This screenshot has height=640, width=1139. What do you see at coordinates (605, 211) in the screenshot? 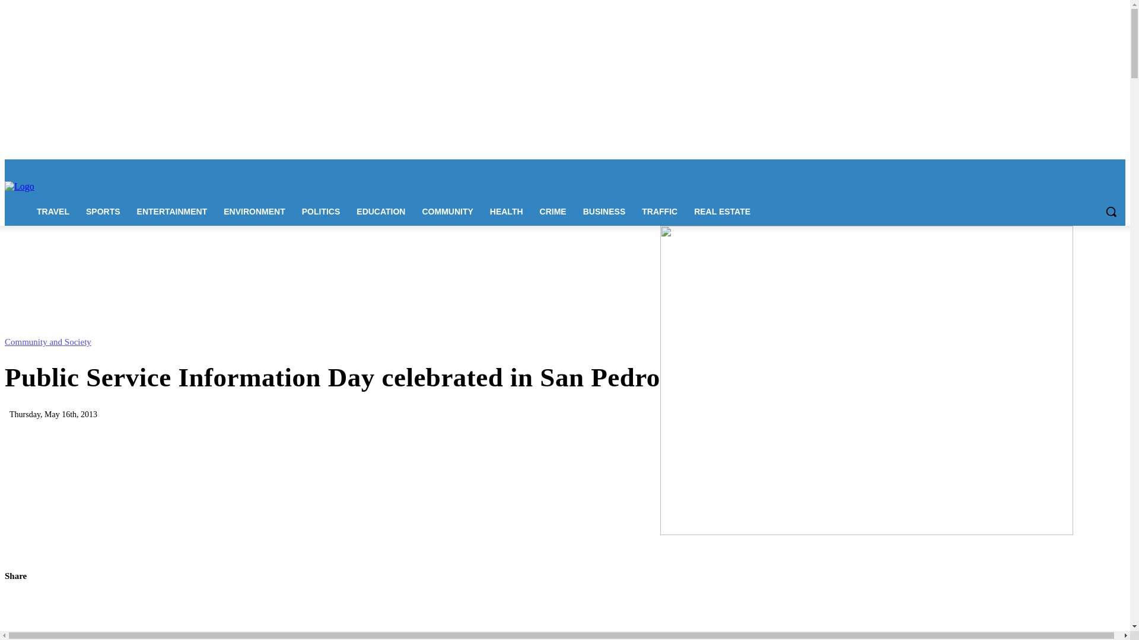
I see `BUSINESS` at bounding box center [605, 211].